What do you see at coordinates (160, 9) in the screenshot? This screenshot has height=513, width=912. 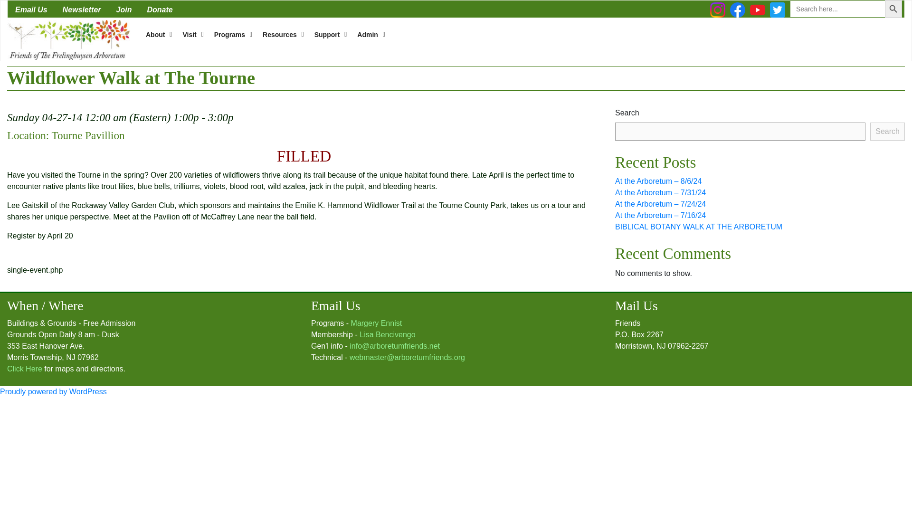 I see `Donate` at bounding box center [160, 9].